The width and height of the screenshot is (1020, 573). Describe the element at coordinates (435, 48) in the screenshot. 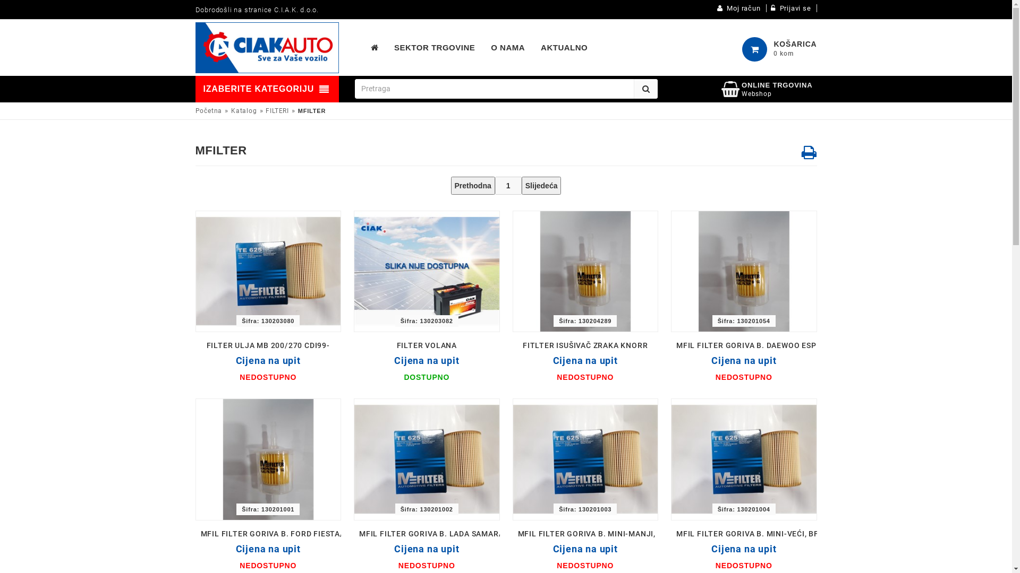

I see `SEKTOR TRGOVINE` at that location.